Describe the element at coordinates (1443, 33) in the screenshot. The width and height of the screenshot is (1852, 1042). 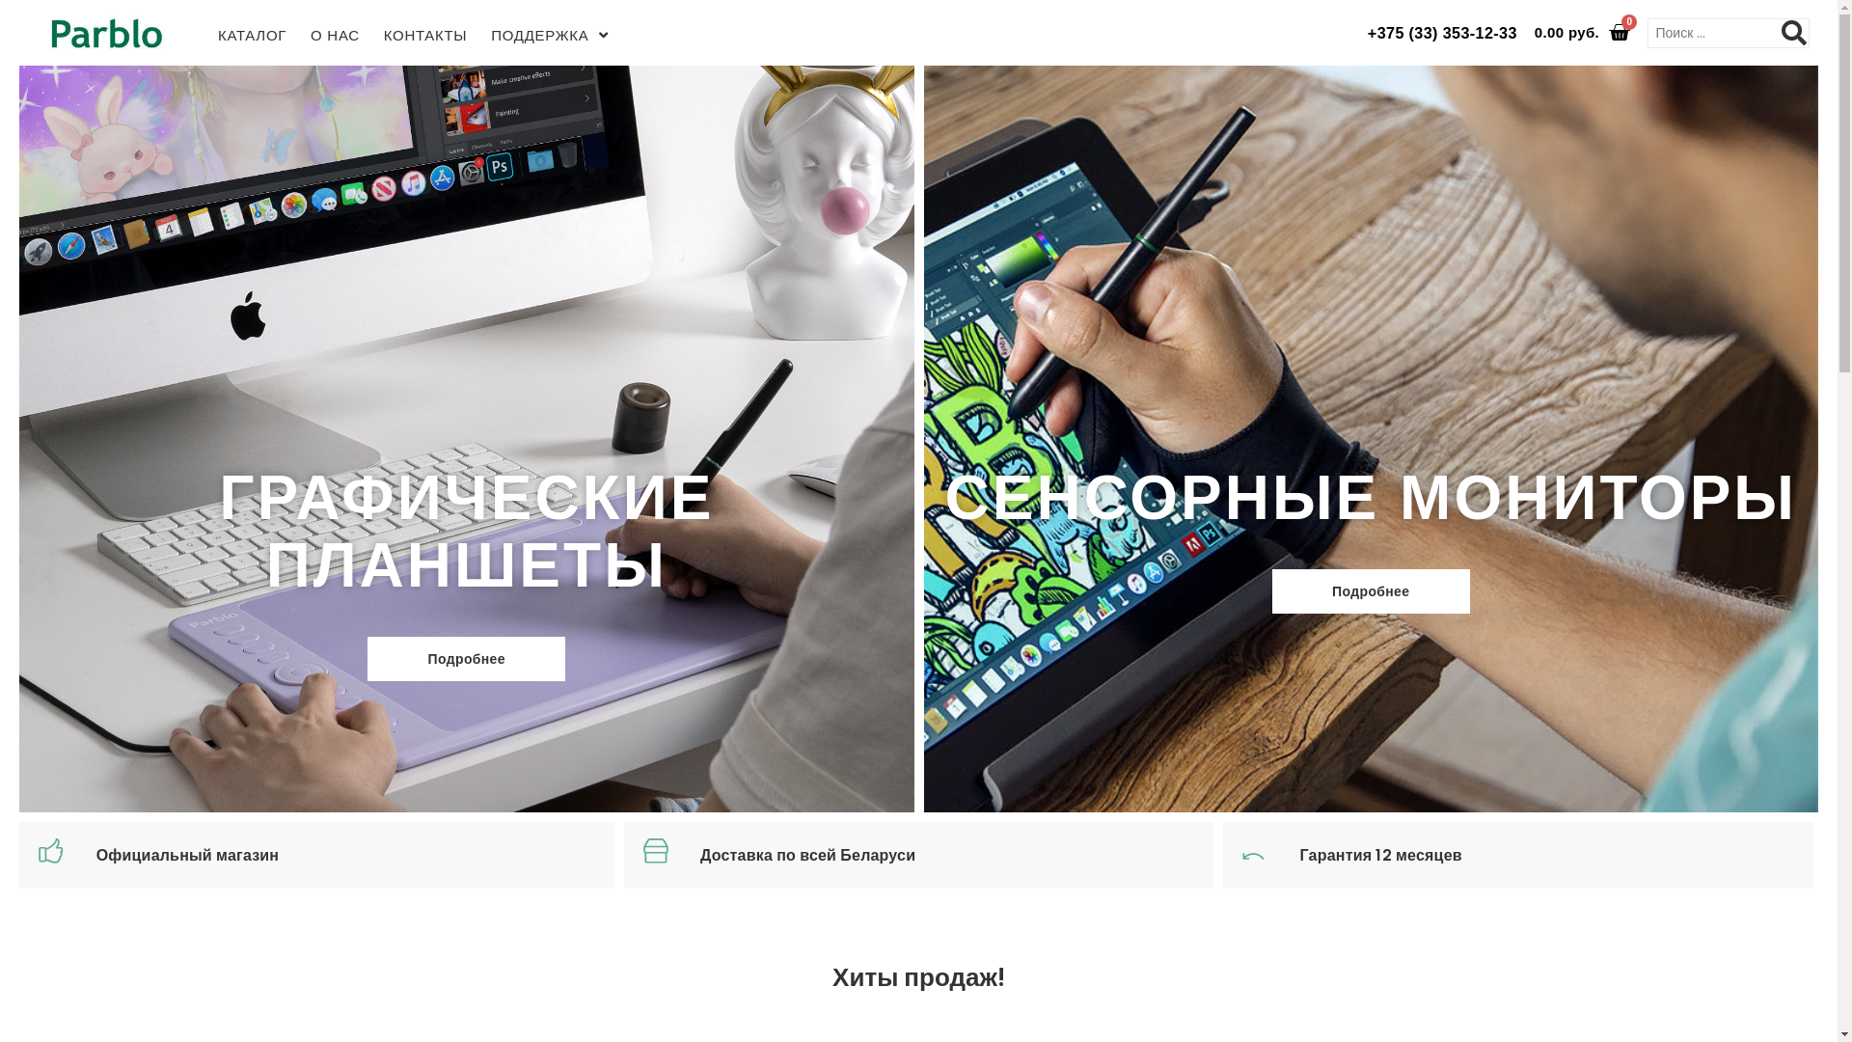
I see `+375 (33) 353-12-33` at that location.